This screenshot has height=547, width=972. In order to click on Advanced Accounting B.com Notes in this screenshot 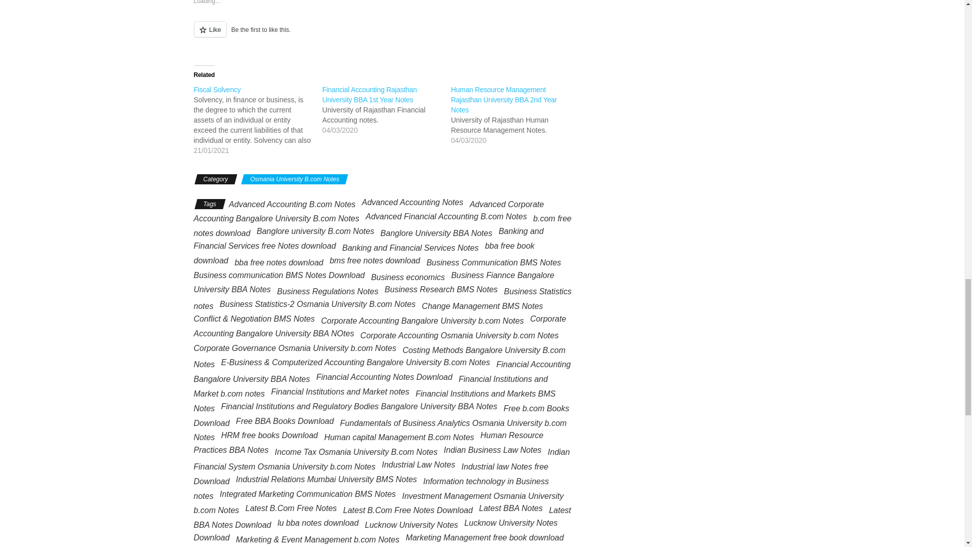, I will do `click(292, 204)`.